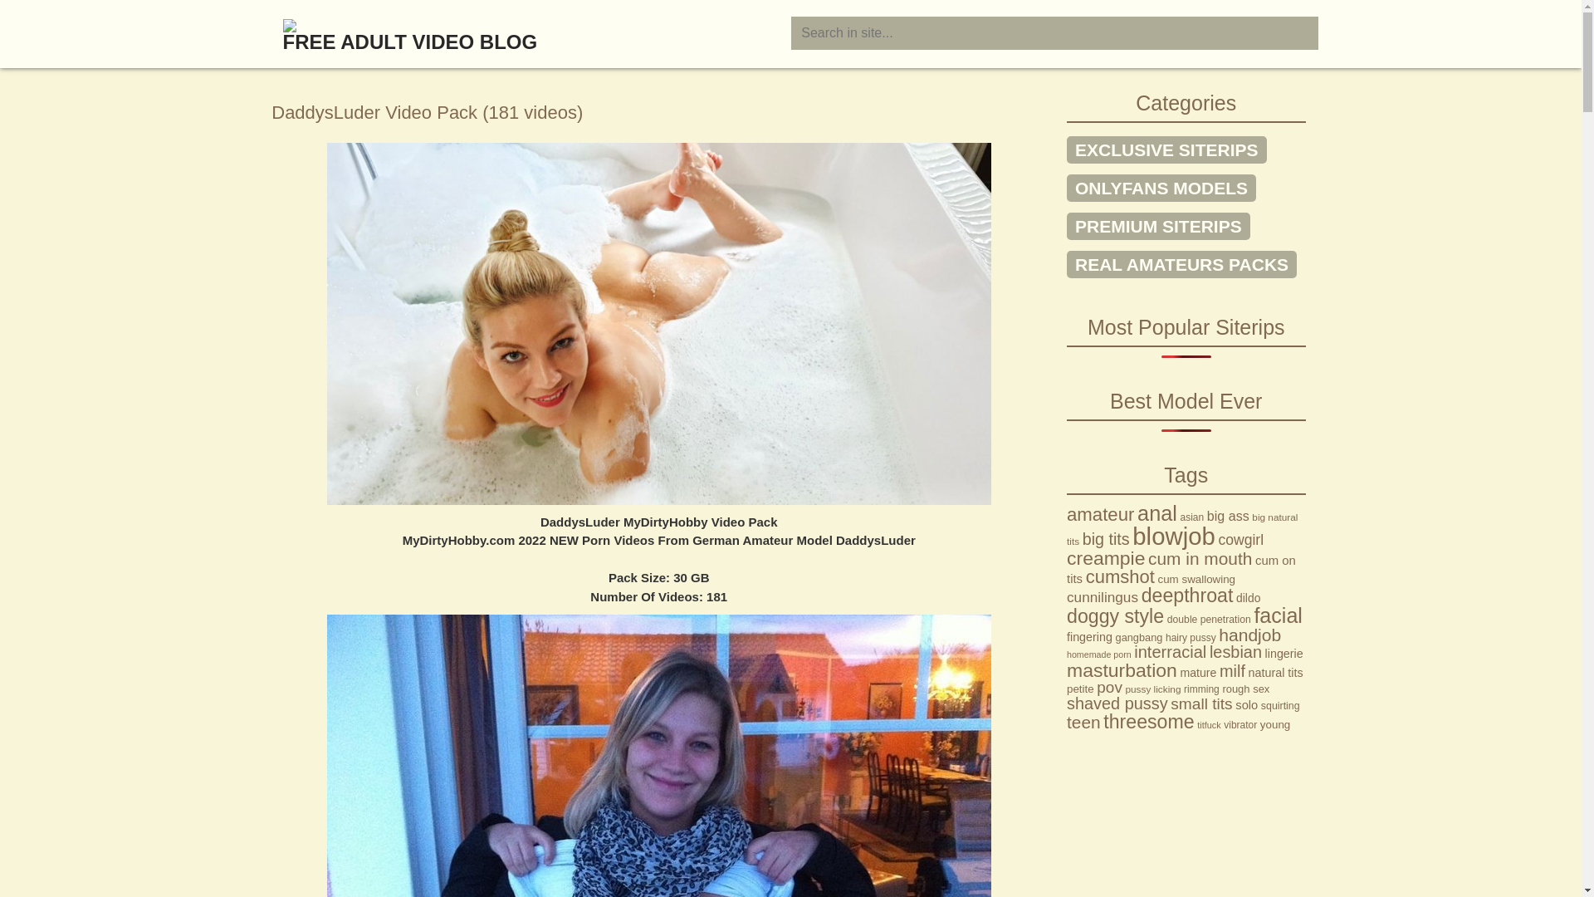  I want to click on lesbian, so click(1235, 652).